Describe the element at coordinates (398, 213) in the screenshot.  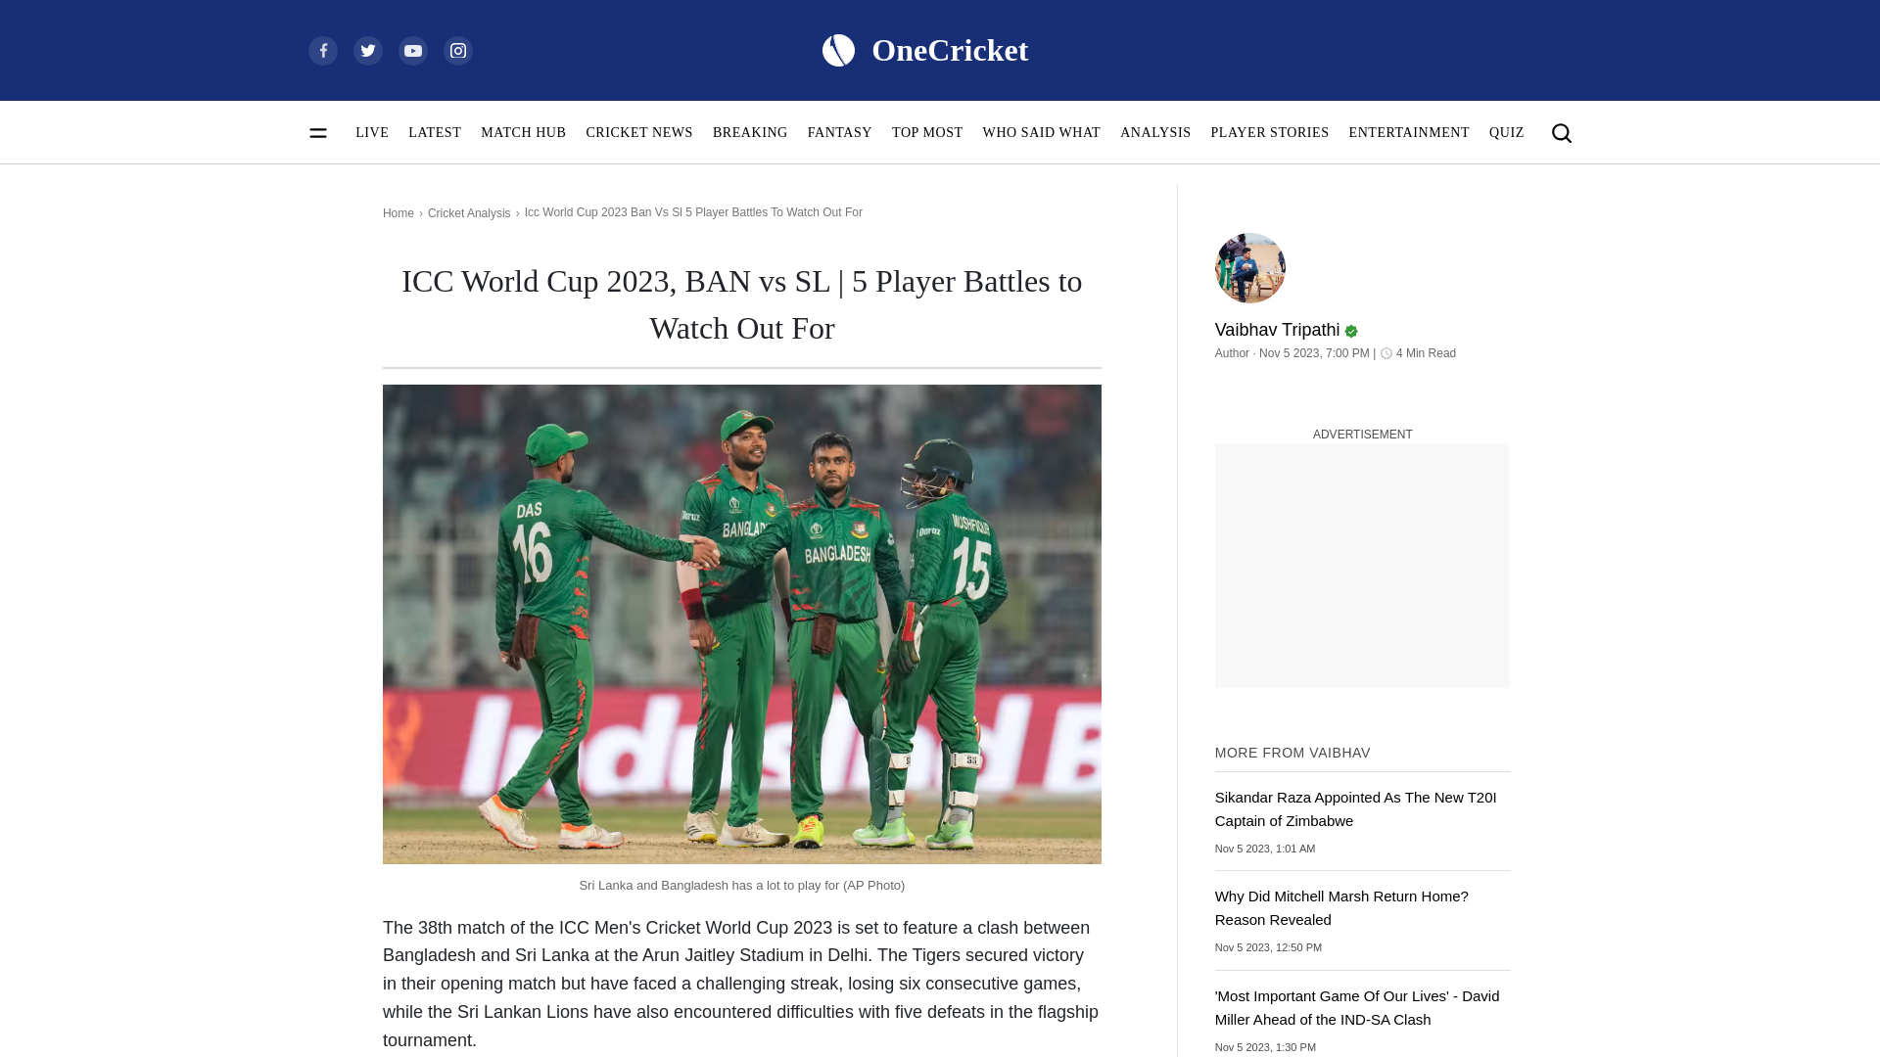
I see `Home` at that location.